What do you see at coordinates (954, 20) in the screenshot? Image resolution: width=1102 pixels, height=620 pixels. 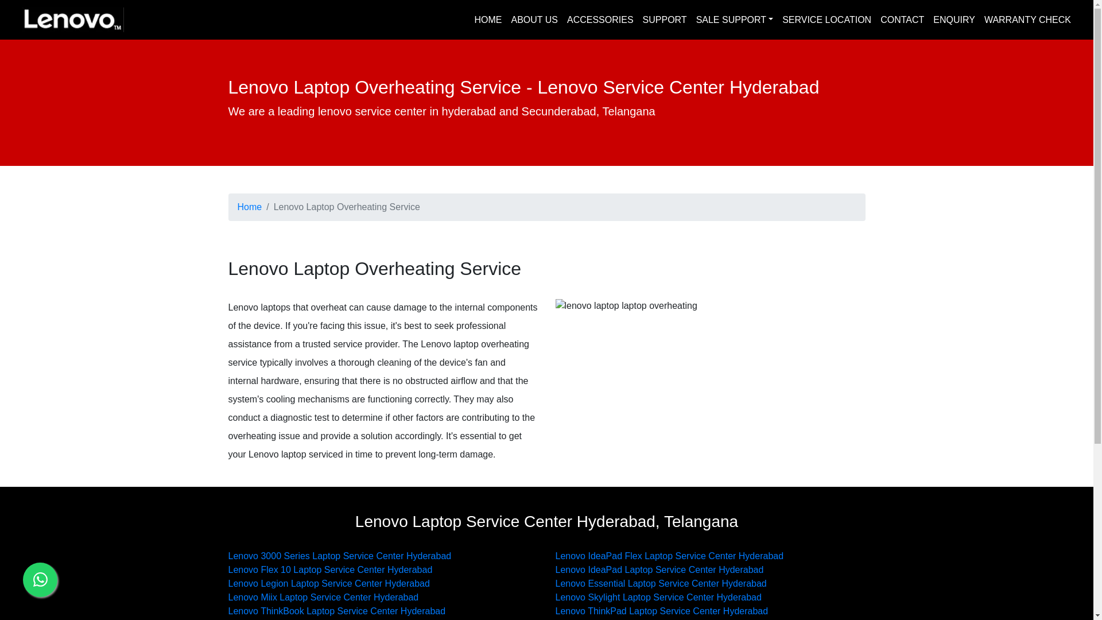 I see `ENQUIRY` at bounding box center [954, 20].